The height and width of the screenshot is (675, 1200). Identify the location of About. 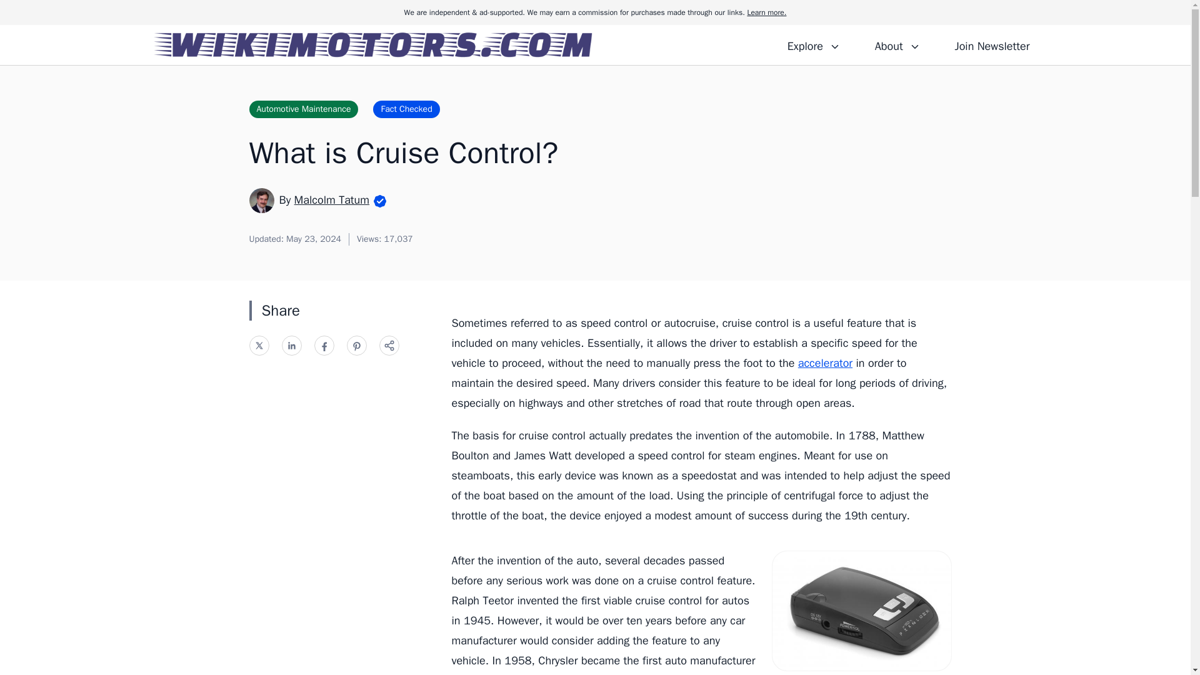
(897, 44).